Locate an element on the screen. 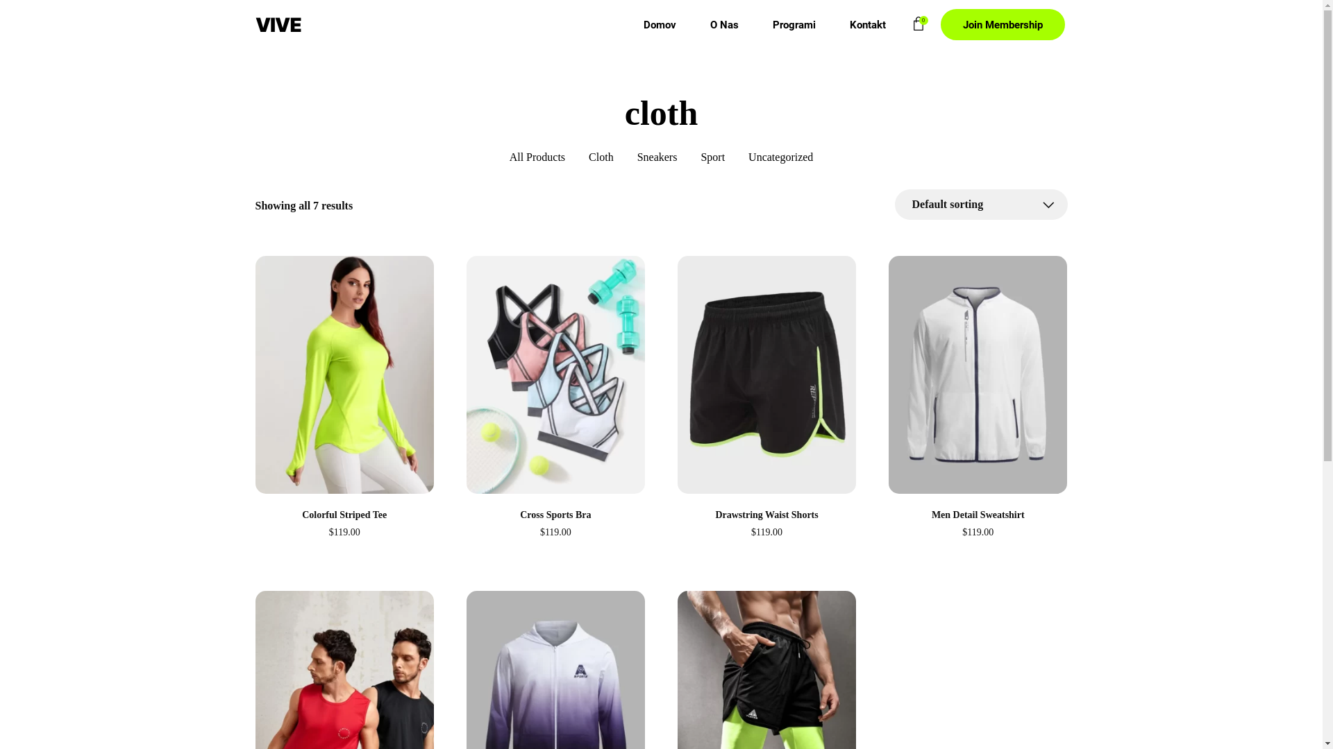  0 is located at coordinates (919, 28).